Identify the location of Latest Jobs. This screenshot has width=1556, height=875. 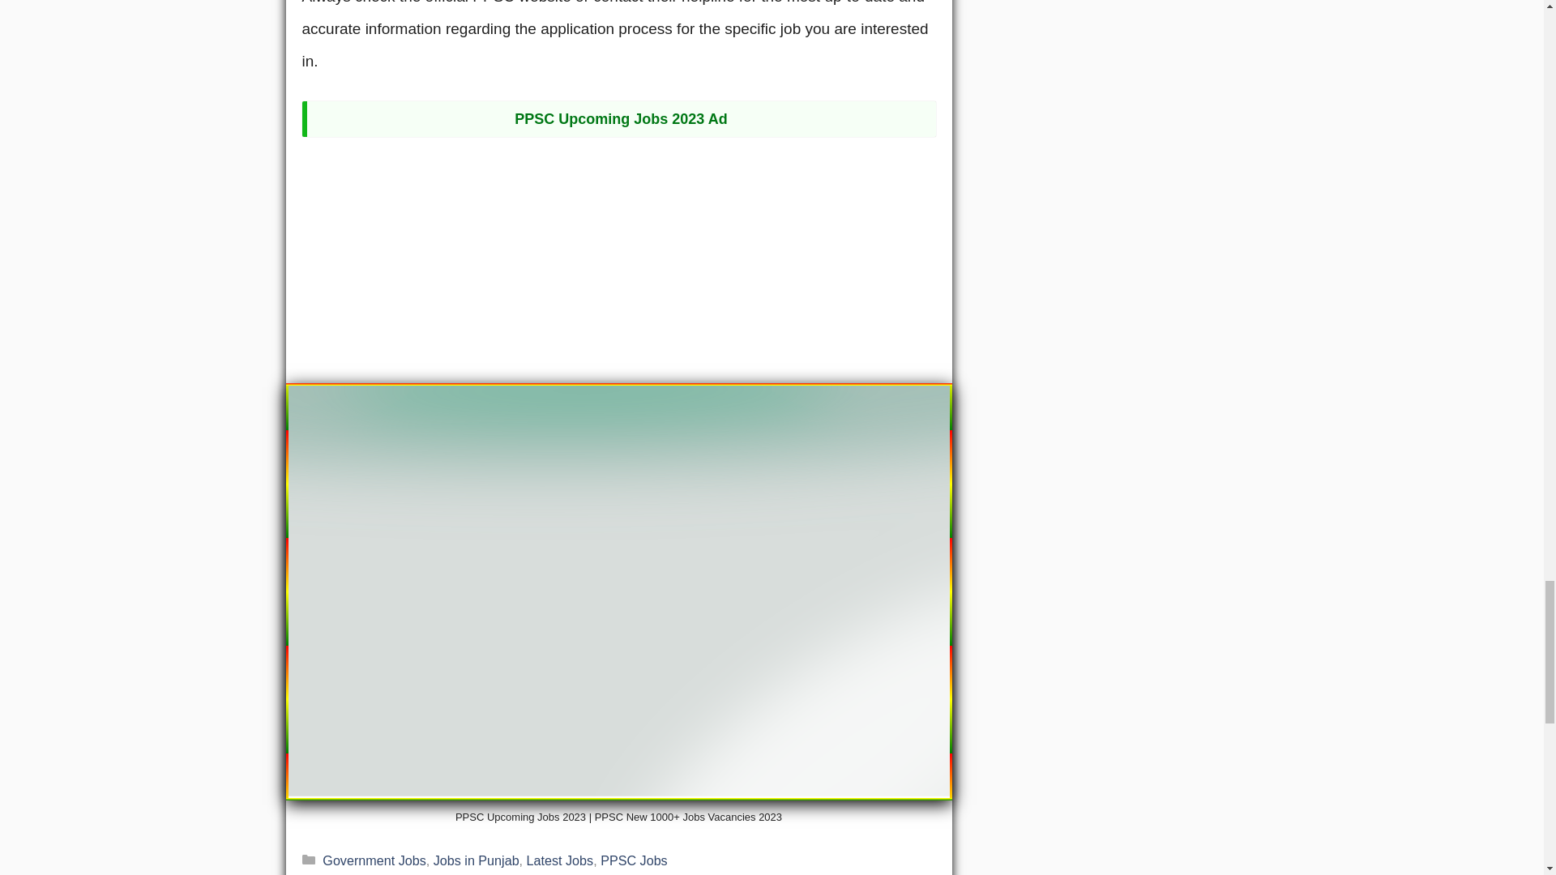
(561, 860).